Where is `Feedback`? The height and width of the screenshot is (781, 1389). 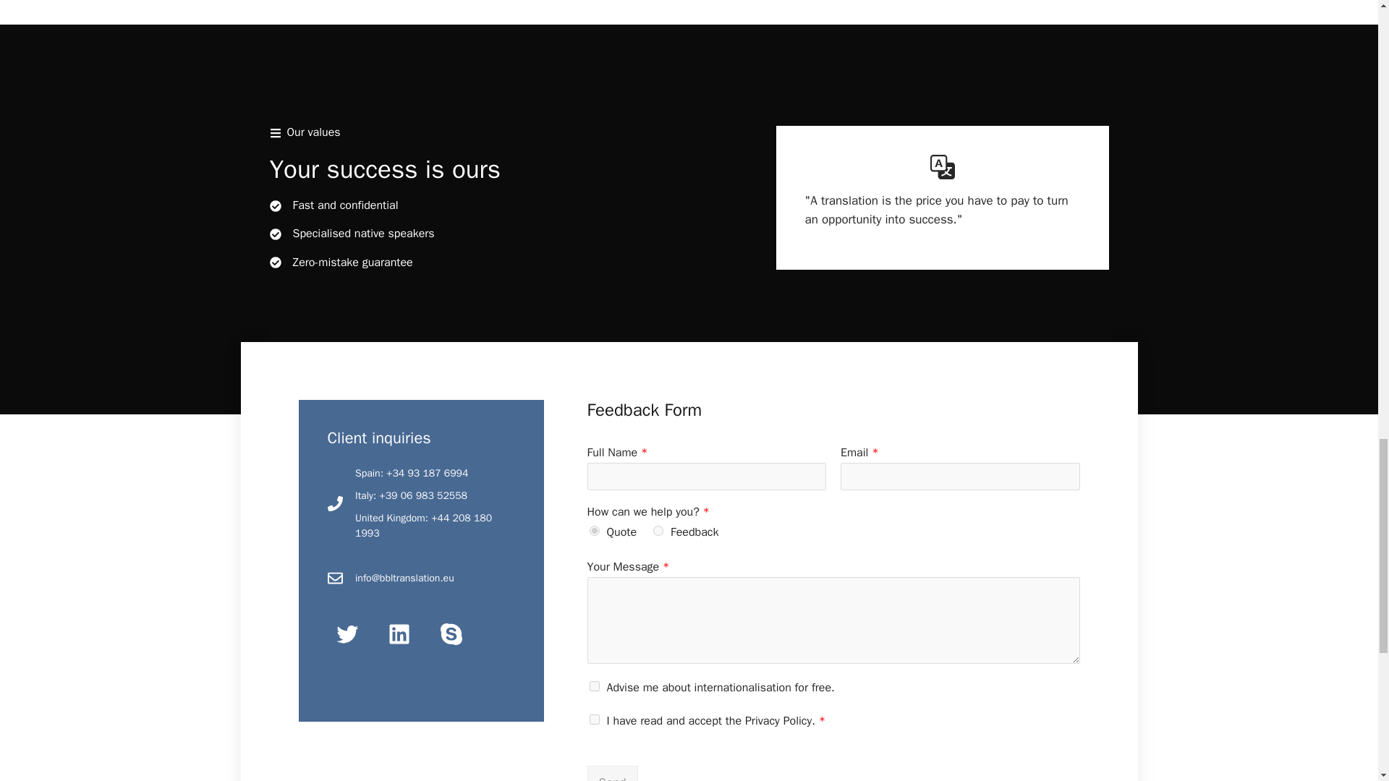
Feedback is located at coordinates (658, 530).